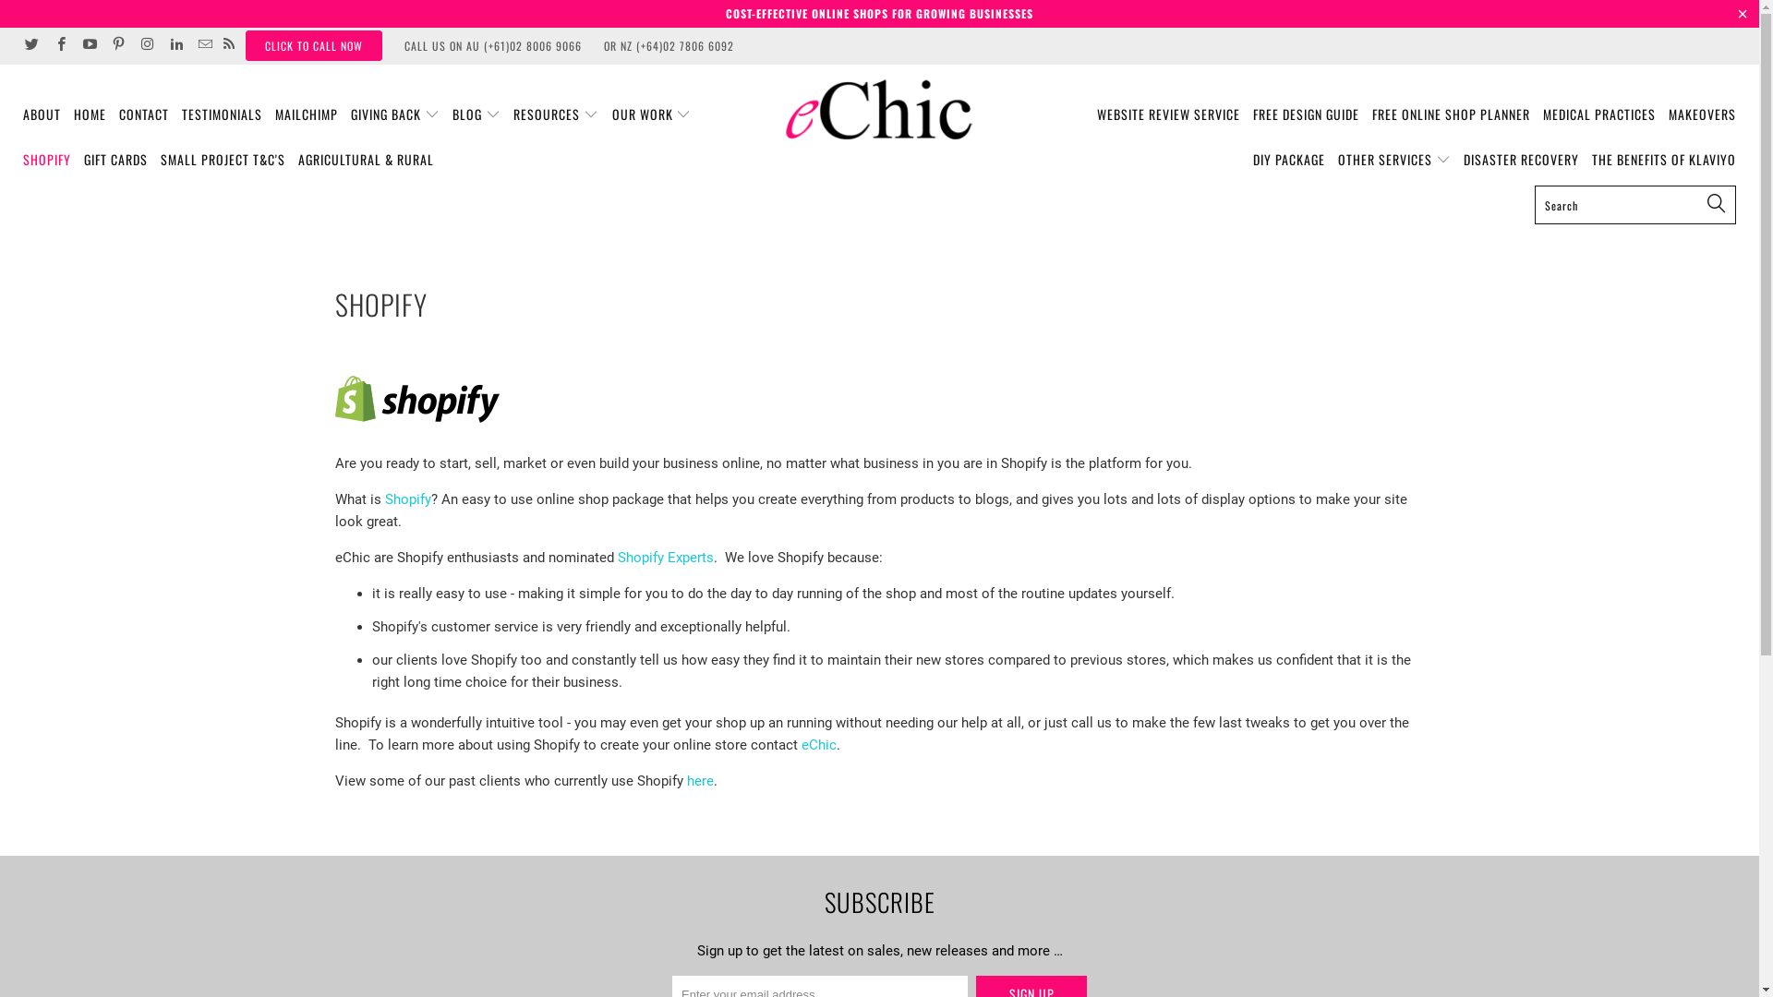 This screenshot has width=1773, height=997. I want to click on OTHER SERVICES, so click(1394, 161).